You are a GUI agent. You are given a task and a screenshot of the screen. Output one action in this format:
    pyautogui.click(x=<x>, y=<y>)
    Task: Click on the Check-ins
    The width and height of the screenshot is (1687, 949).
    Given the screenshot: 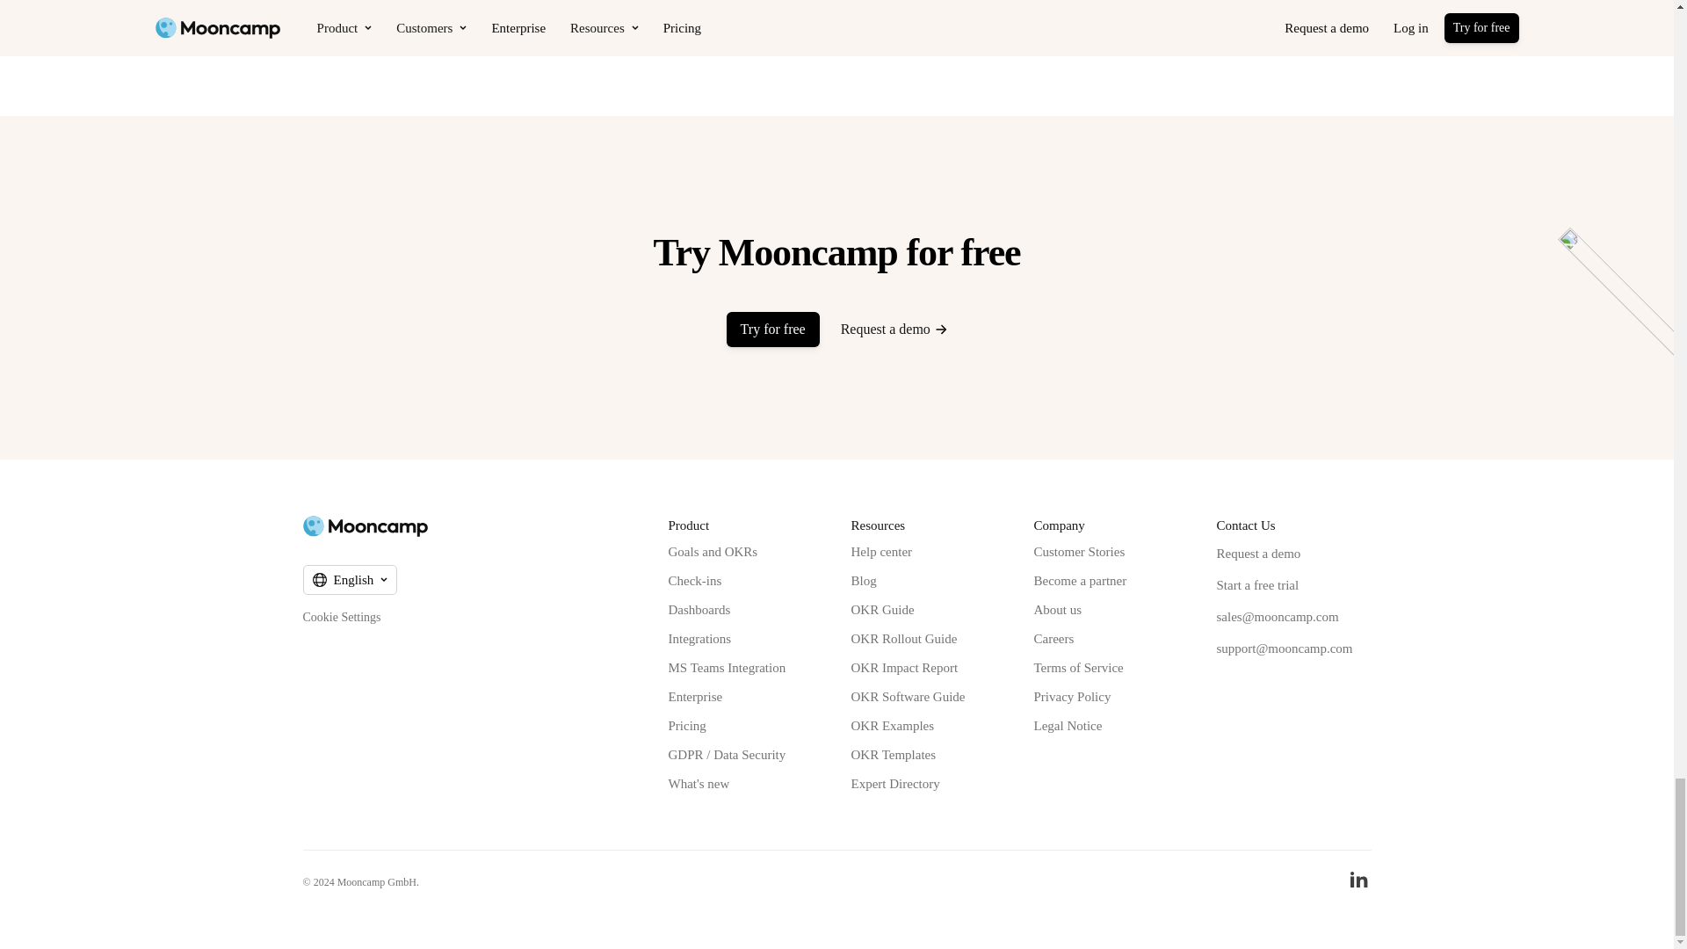 What is the action you would take?
    pyautogui.click(x=694, y=580)
    